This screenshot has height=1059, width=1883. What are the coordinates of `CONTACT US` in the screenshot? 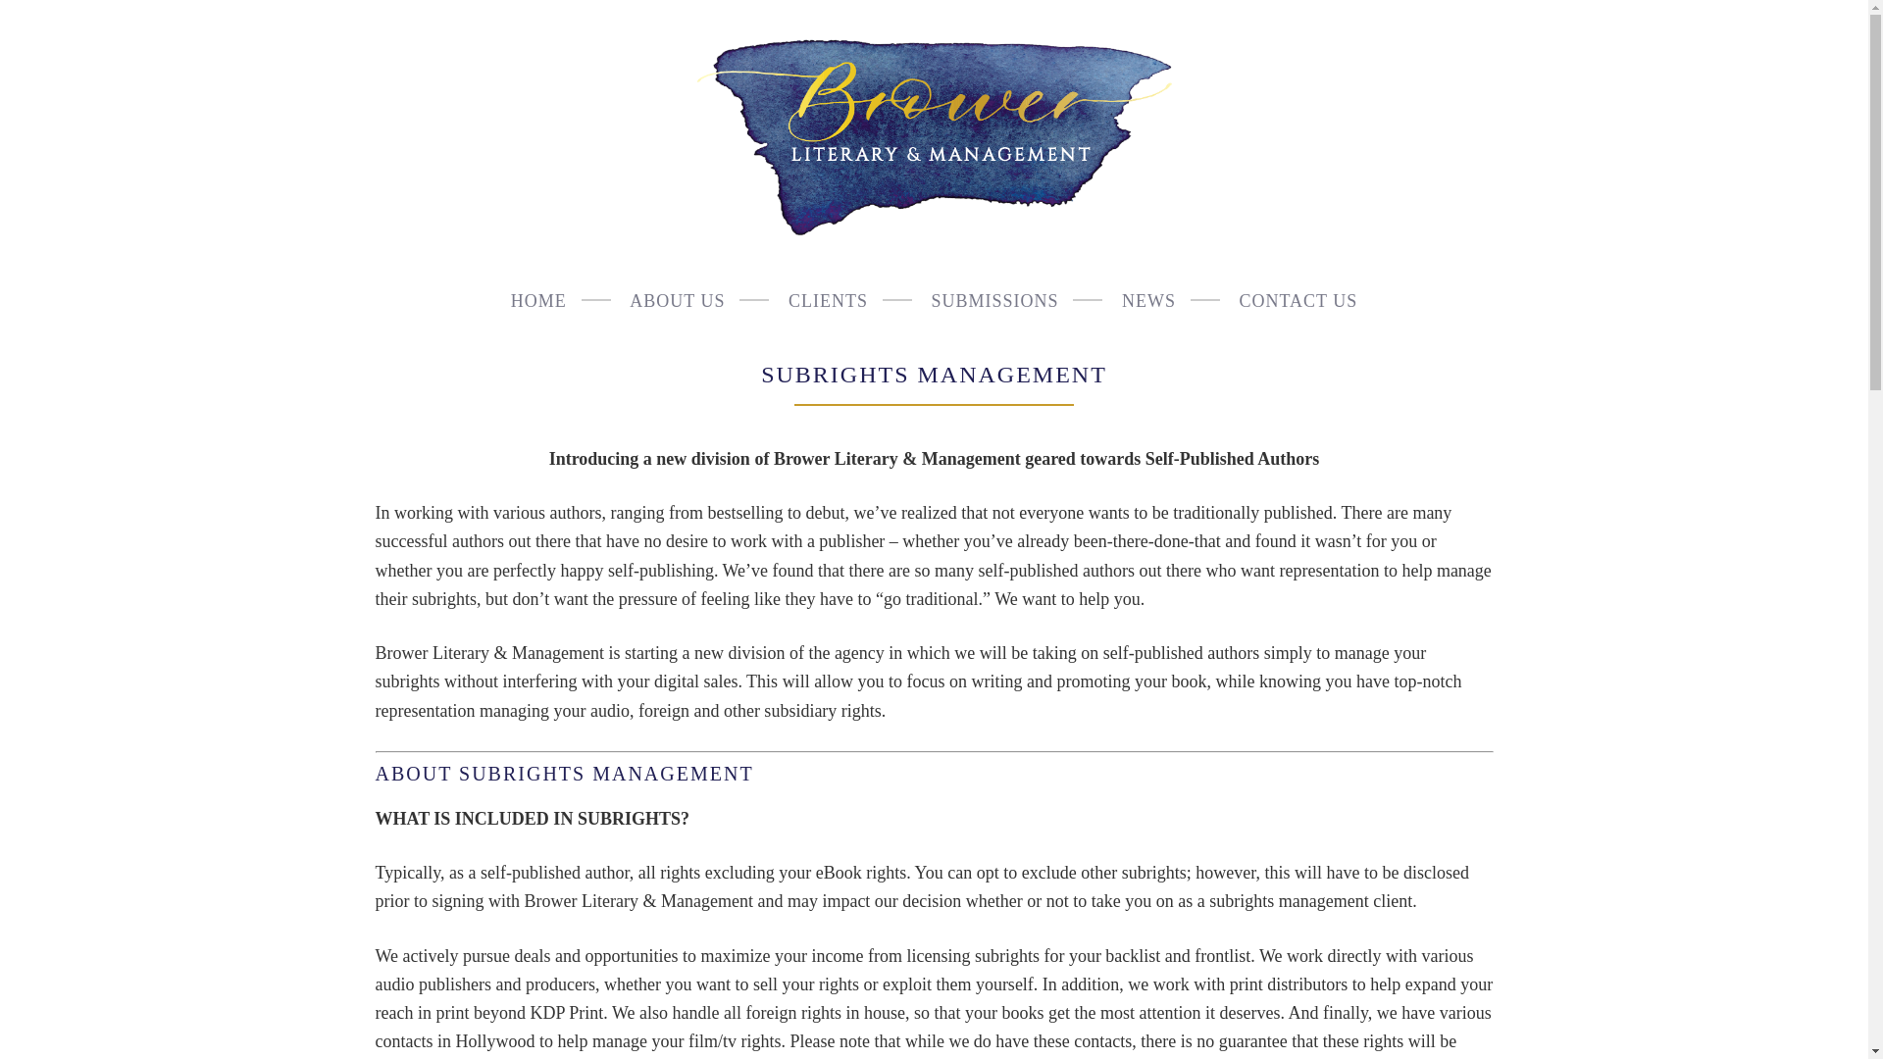 It's located at (1297, 298).